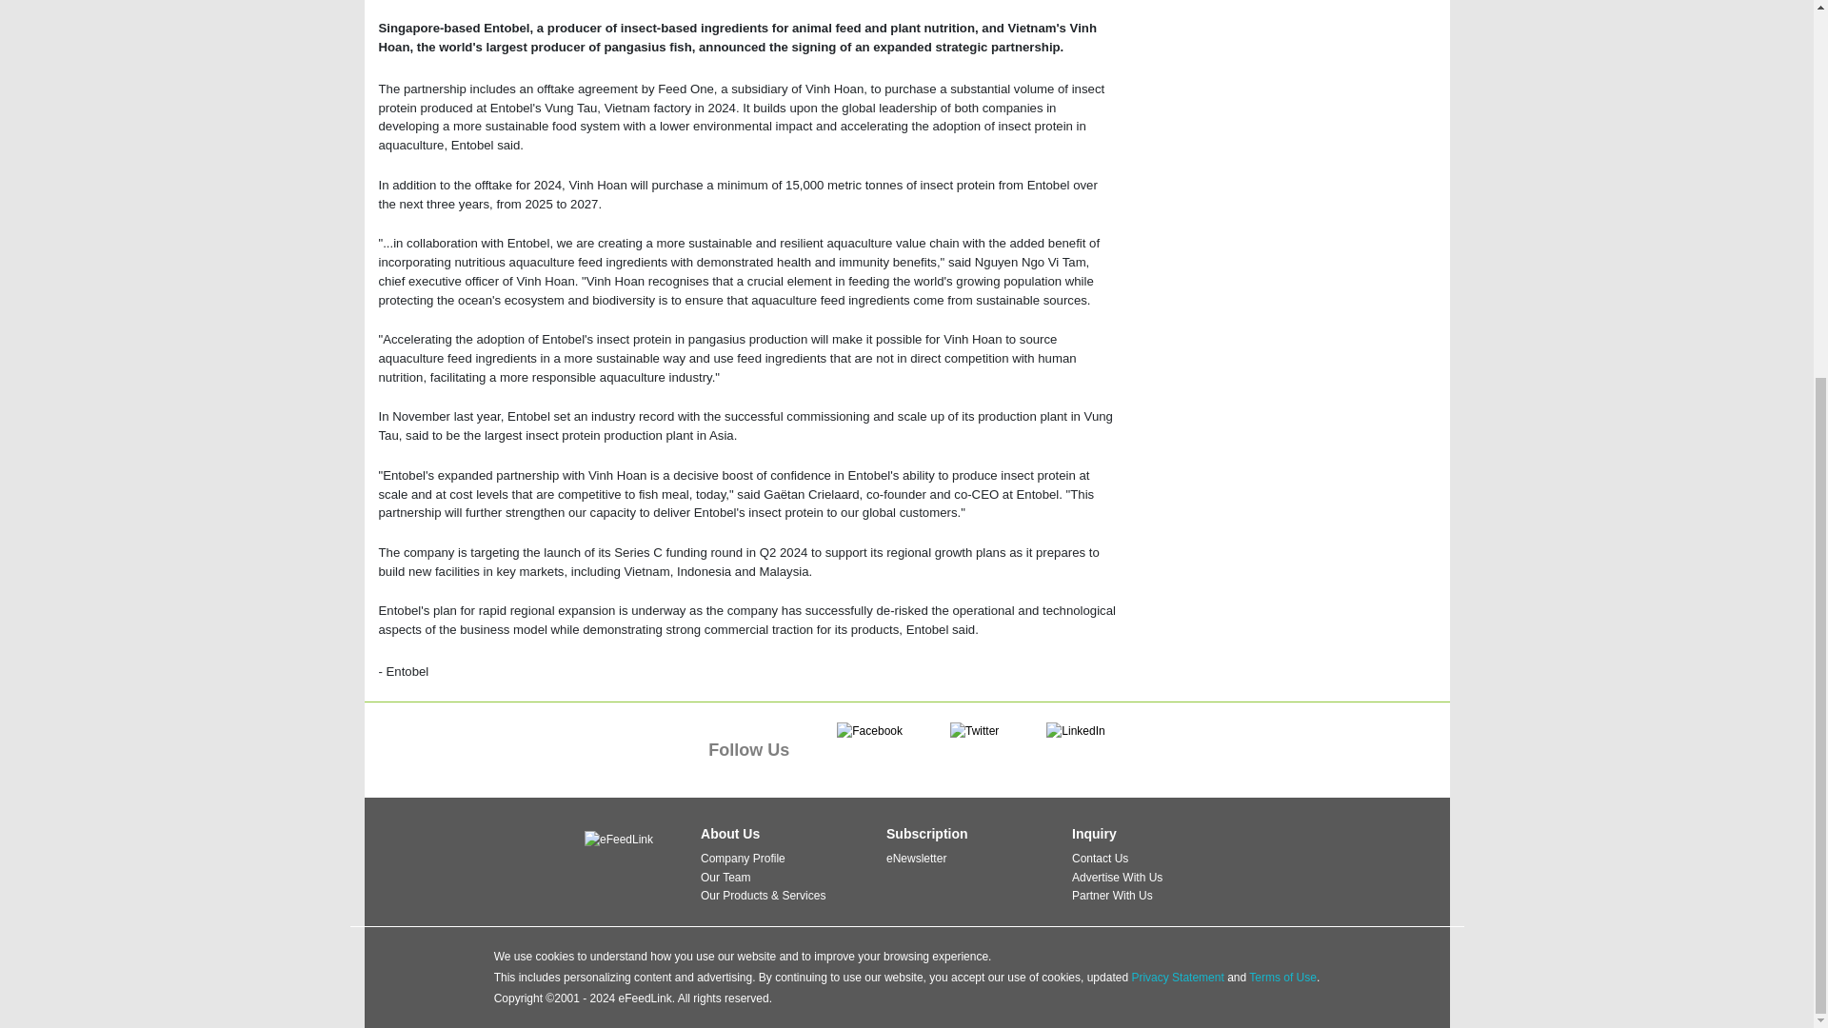 The image size is (1828, 1028). I want to click on eNewsletter, so click(916, 859).